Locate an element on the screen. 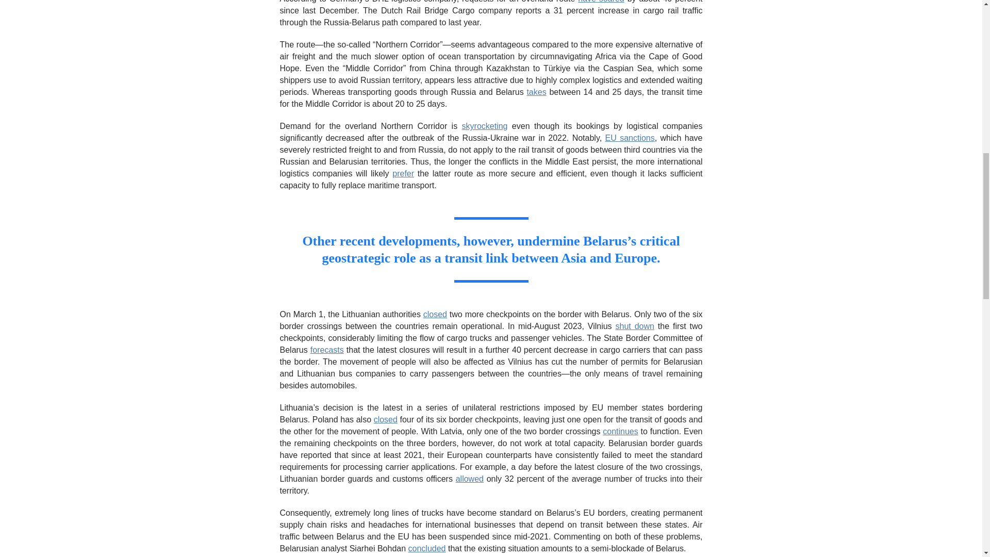 This screenshot has width=990, height=557. shut down is located at coordinates (635, 326).